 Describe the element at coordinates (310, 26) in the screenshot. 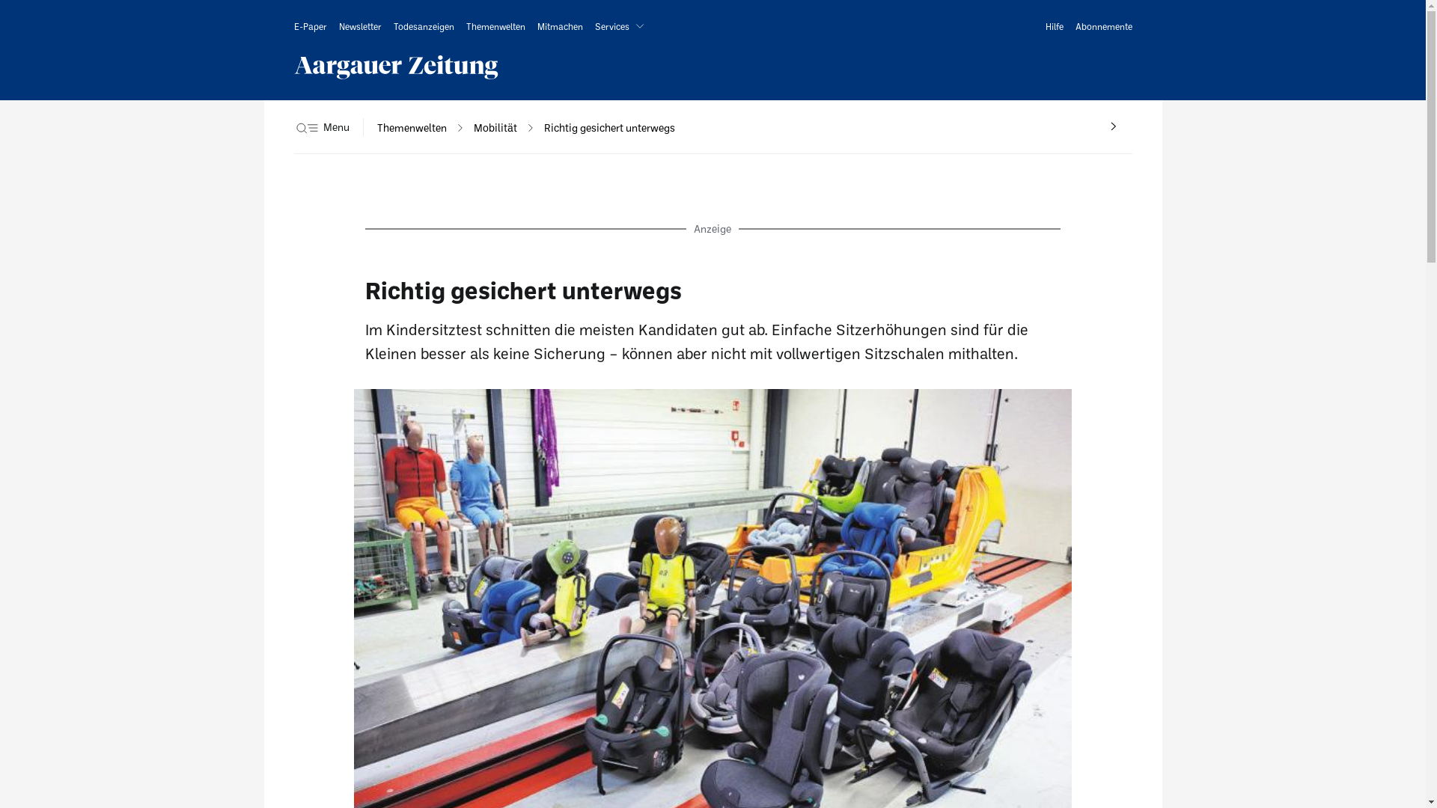

I see `E-Paper` at that location.